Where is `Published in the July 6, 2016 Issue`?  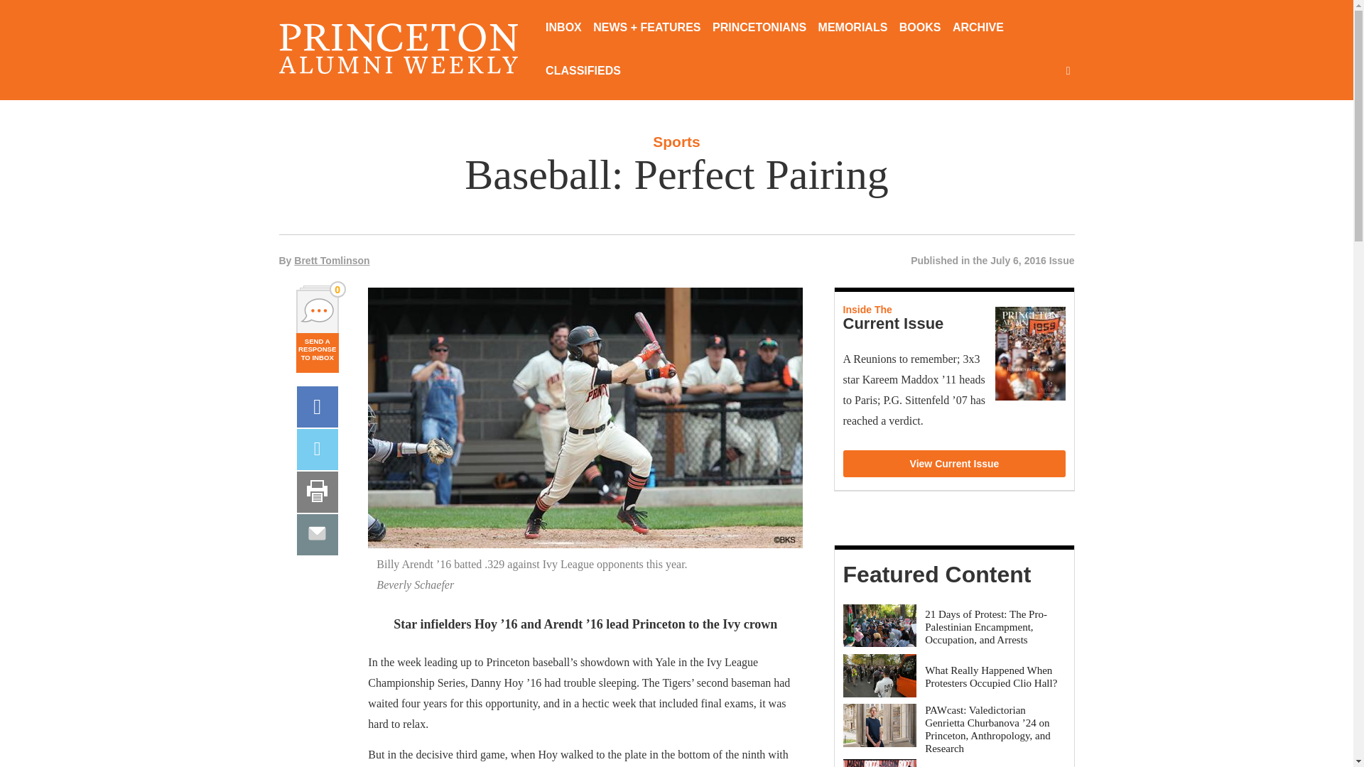 Published in the July 6, 2016 Issue is located at coordinates (992, 260).